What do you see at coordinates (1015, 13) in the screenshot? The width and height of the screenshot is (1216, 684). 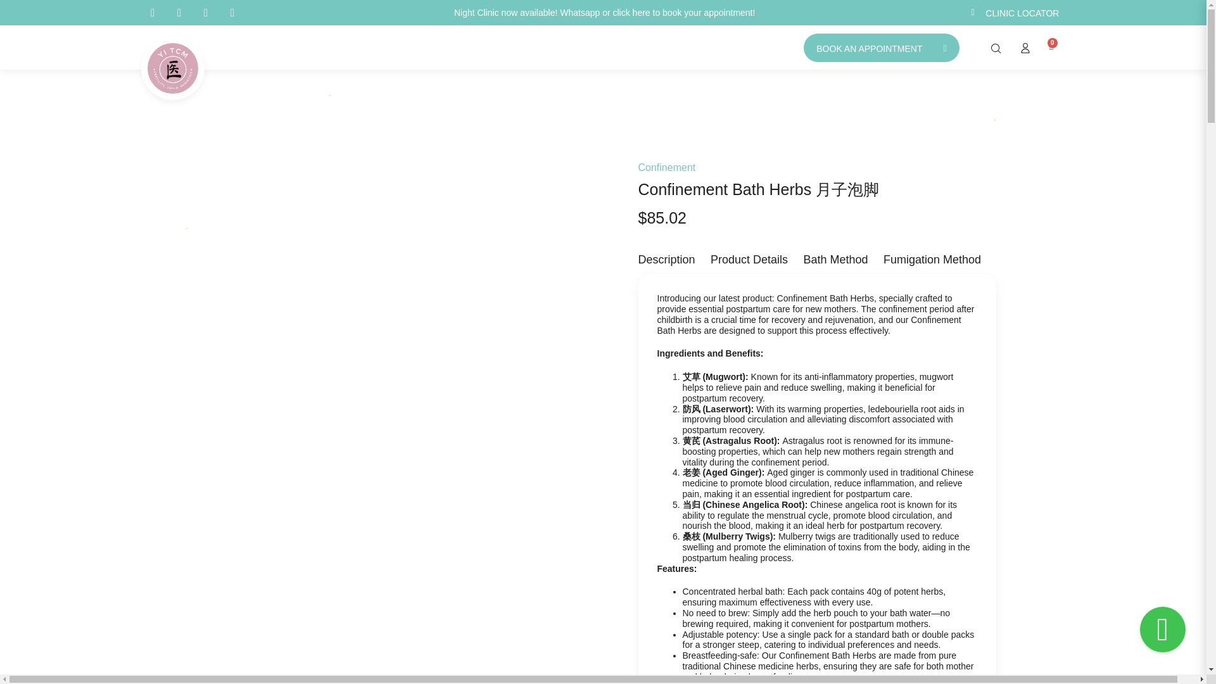 I see `CLINIC LOCATOR` at bounding box center [1015, 13].